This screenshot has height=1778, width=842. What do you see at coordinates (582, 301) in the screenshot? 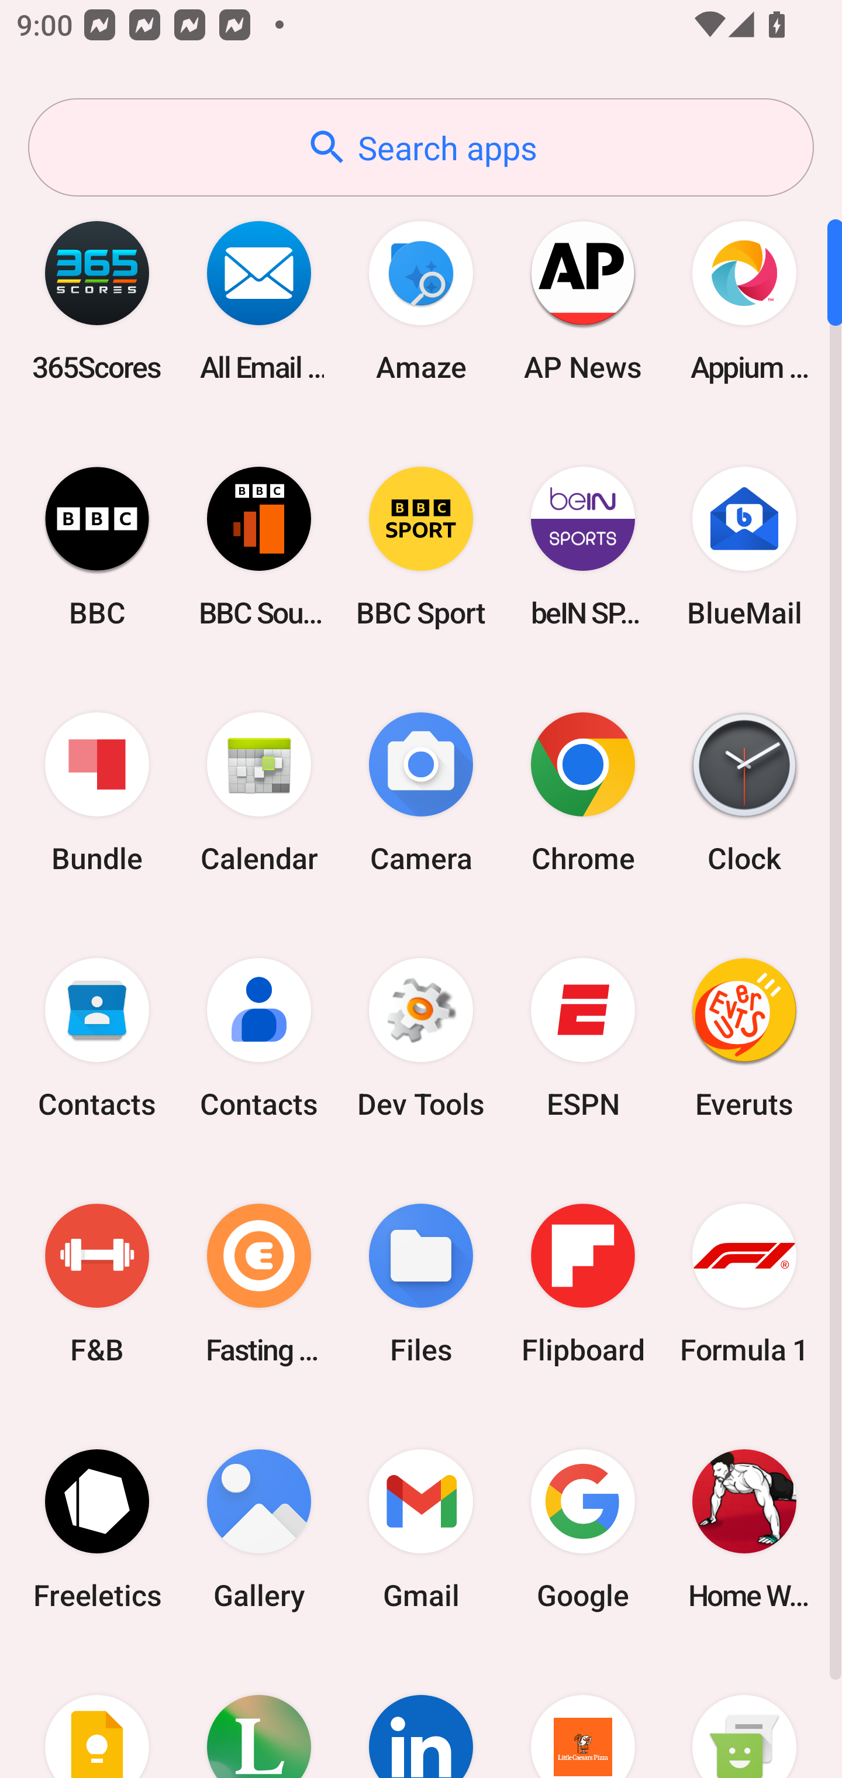
I see `AP News` at bounding box center [582, 301].